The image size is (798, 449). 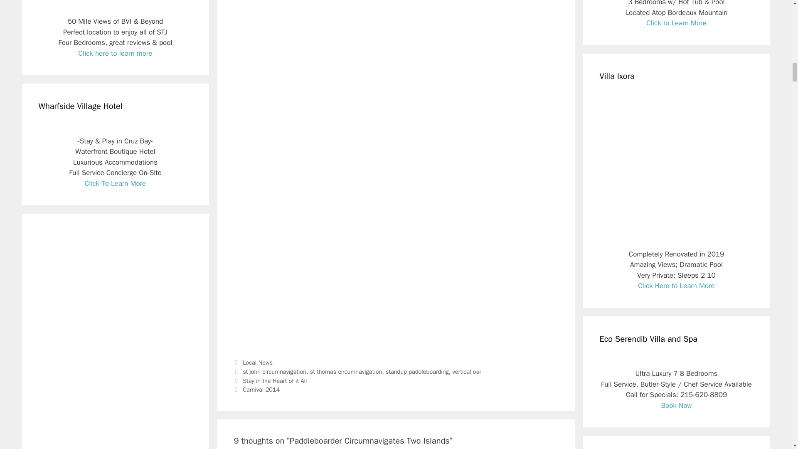 What do you see at coordinates (257, 389) in the screenshot?
I see `Next` at bounding box center [257, 389].